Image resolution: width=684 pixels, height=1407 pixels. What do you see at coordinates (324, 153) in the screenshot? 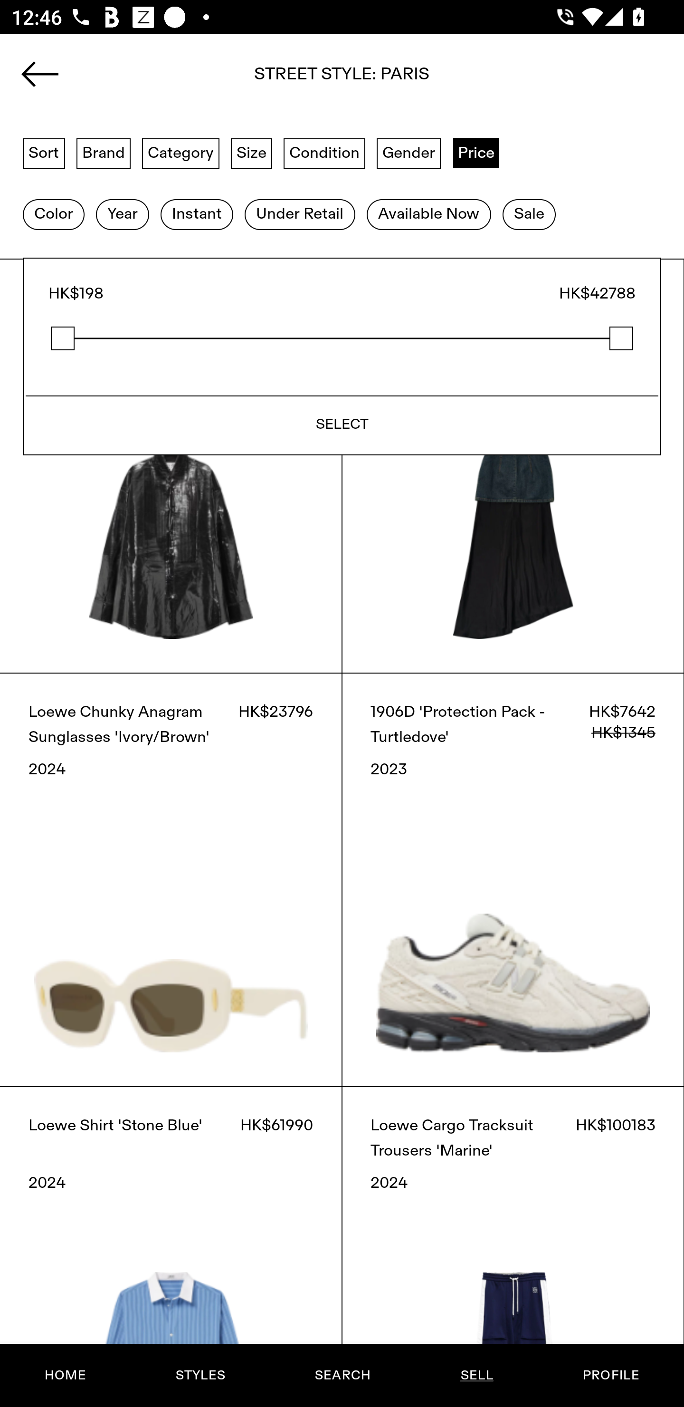
I see `Condition` at bounding box center [324, 153].